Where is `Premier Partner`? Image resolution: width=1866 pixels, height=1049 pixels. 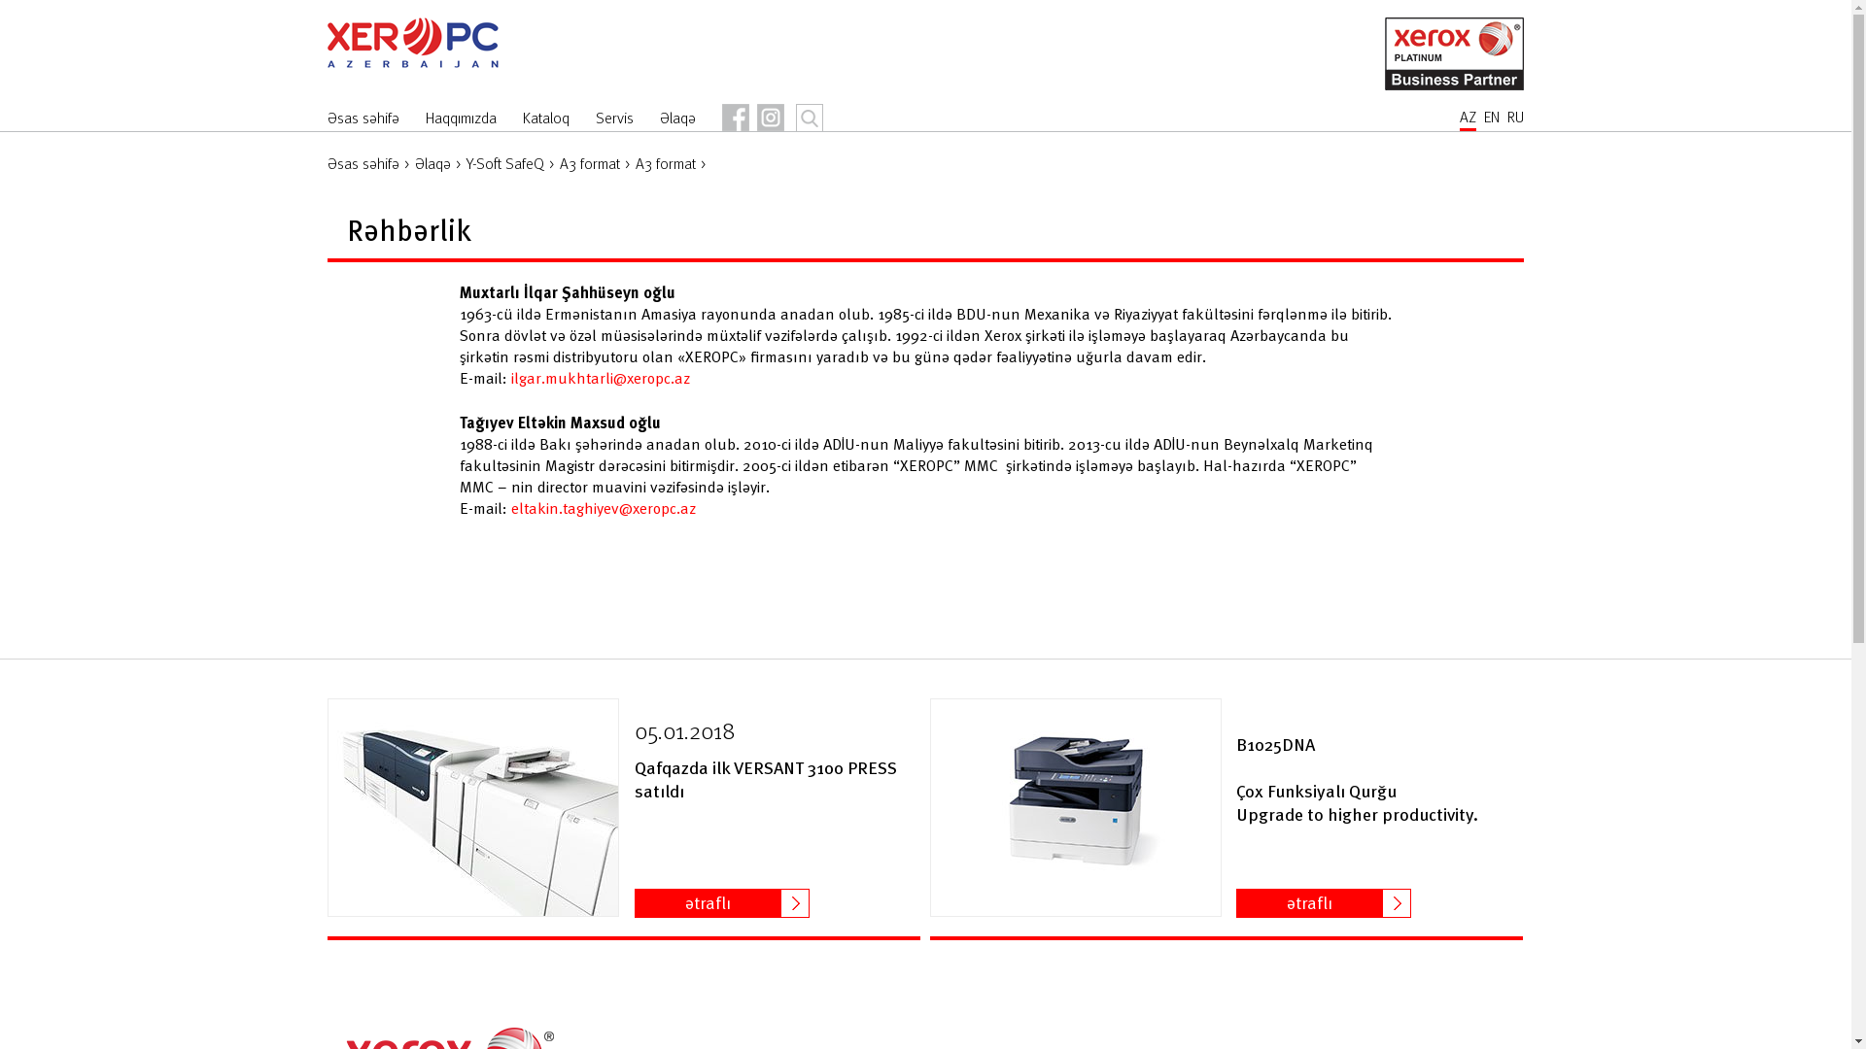 Premier Partner is located at coordinates (1454, 54).